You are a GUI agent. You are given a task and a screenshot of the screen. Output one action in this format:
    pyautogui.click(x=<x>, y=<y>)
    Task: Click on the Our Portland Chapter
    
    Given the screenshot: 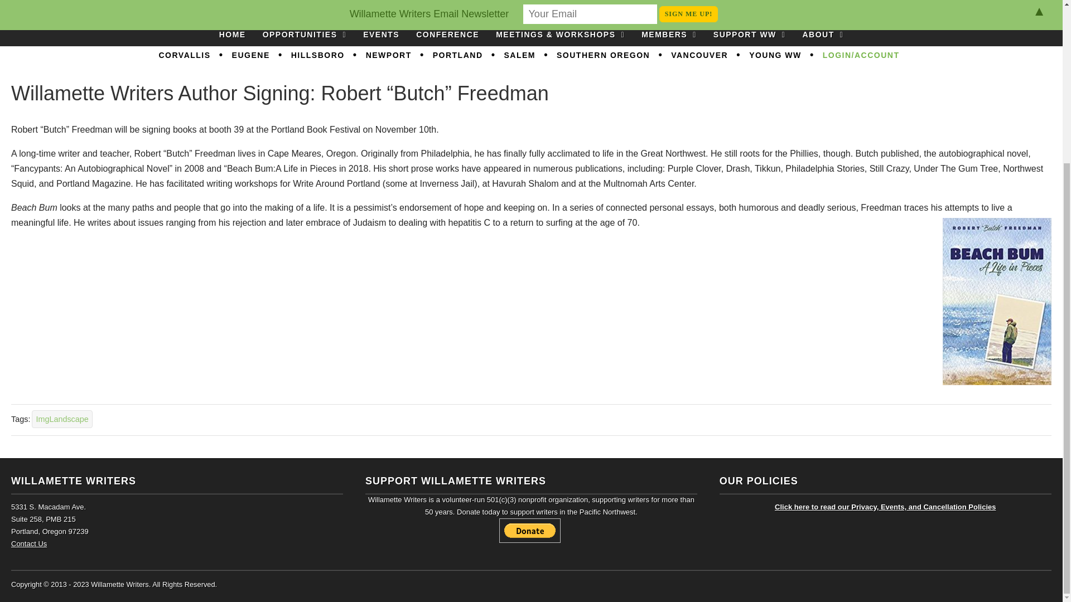 What is the action you would take?
    pyautogui.click(x=457, y=56)
    